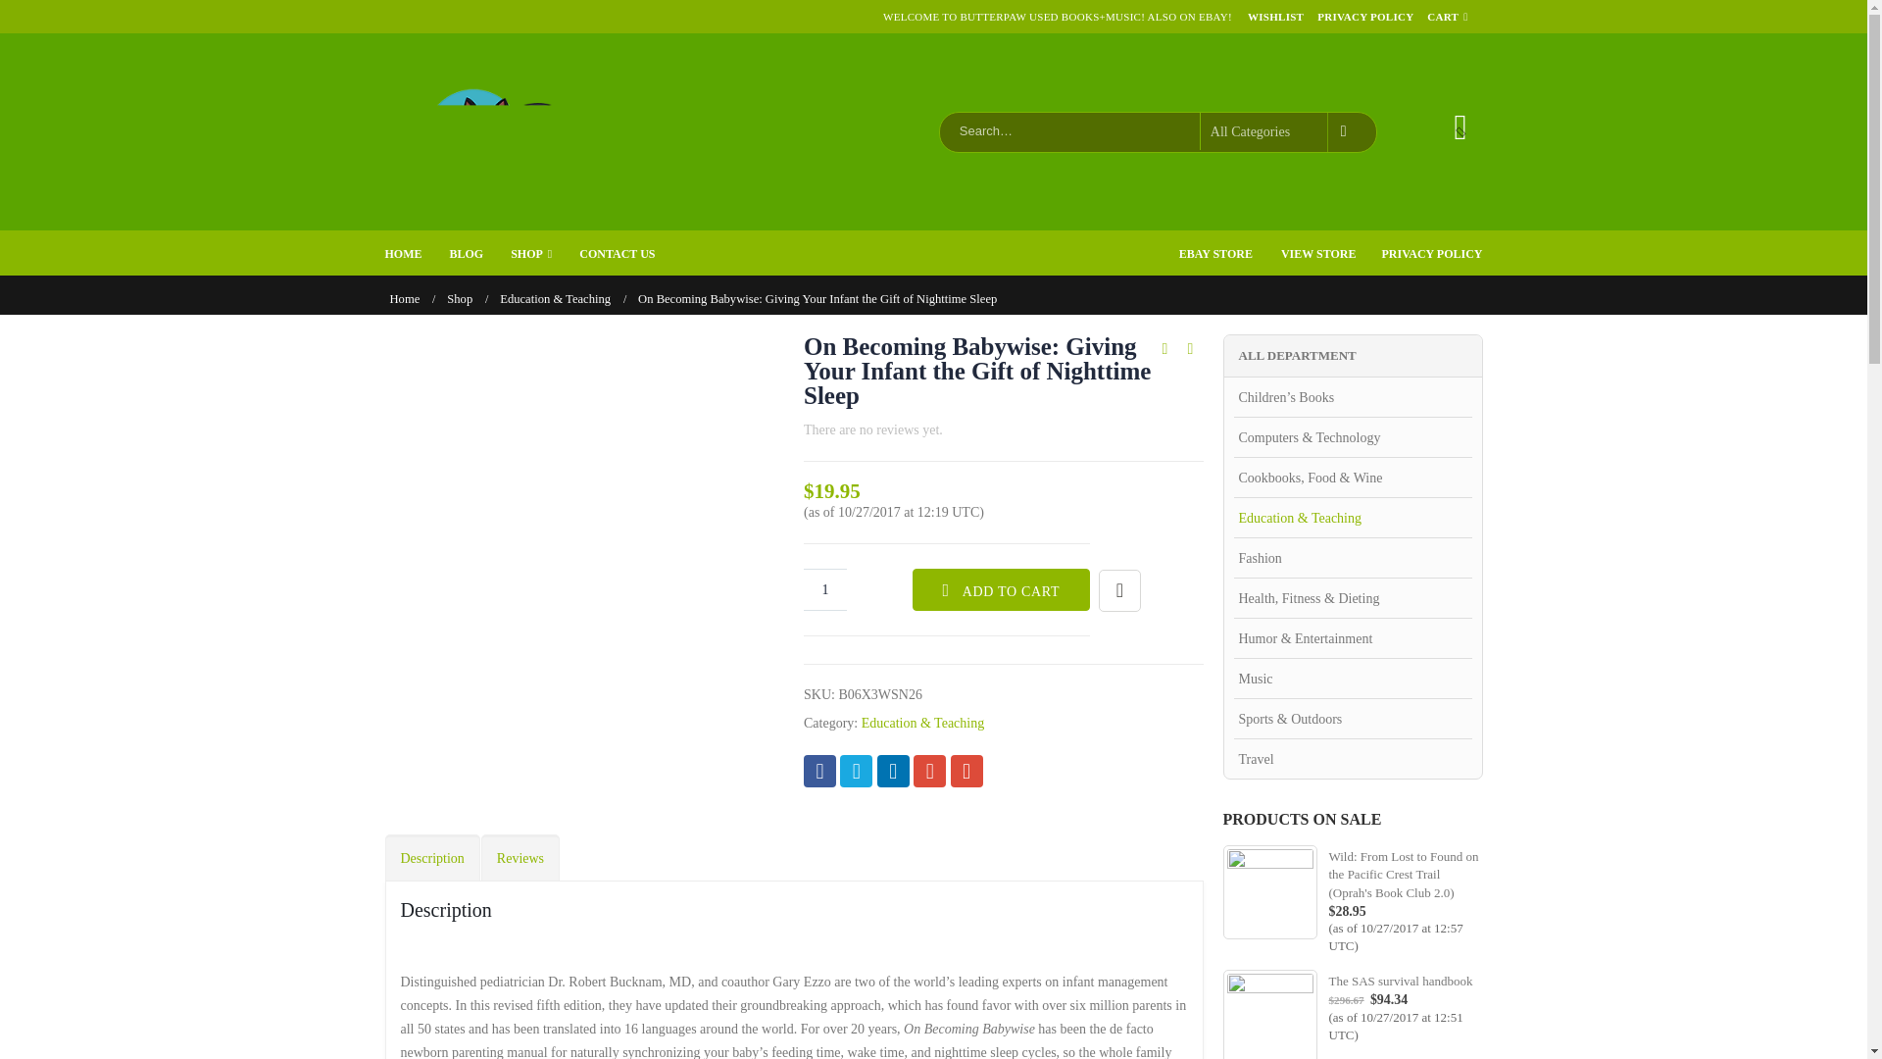 The height and width of the screenshot is (1059, 1882). Describe the element at coordinates (872, 429) in the screenshot. I see `There are no reviews yet.` at that location.